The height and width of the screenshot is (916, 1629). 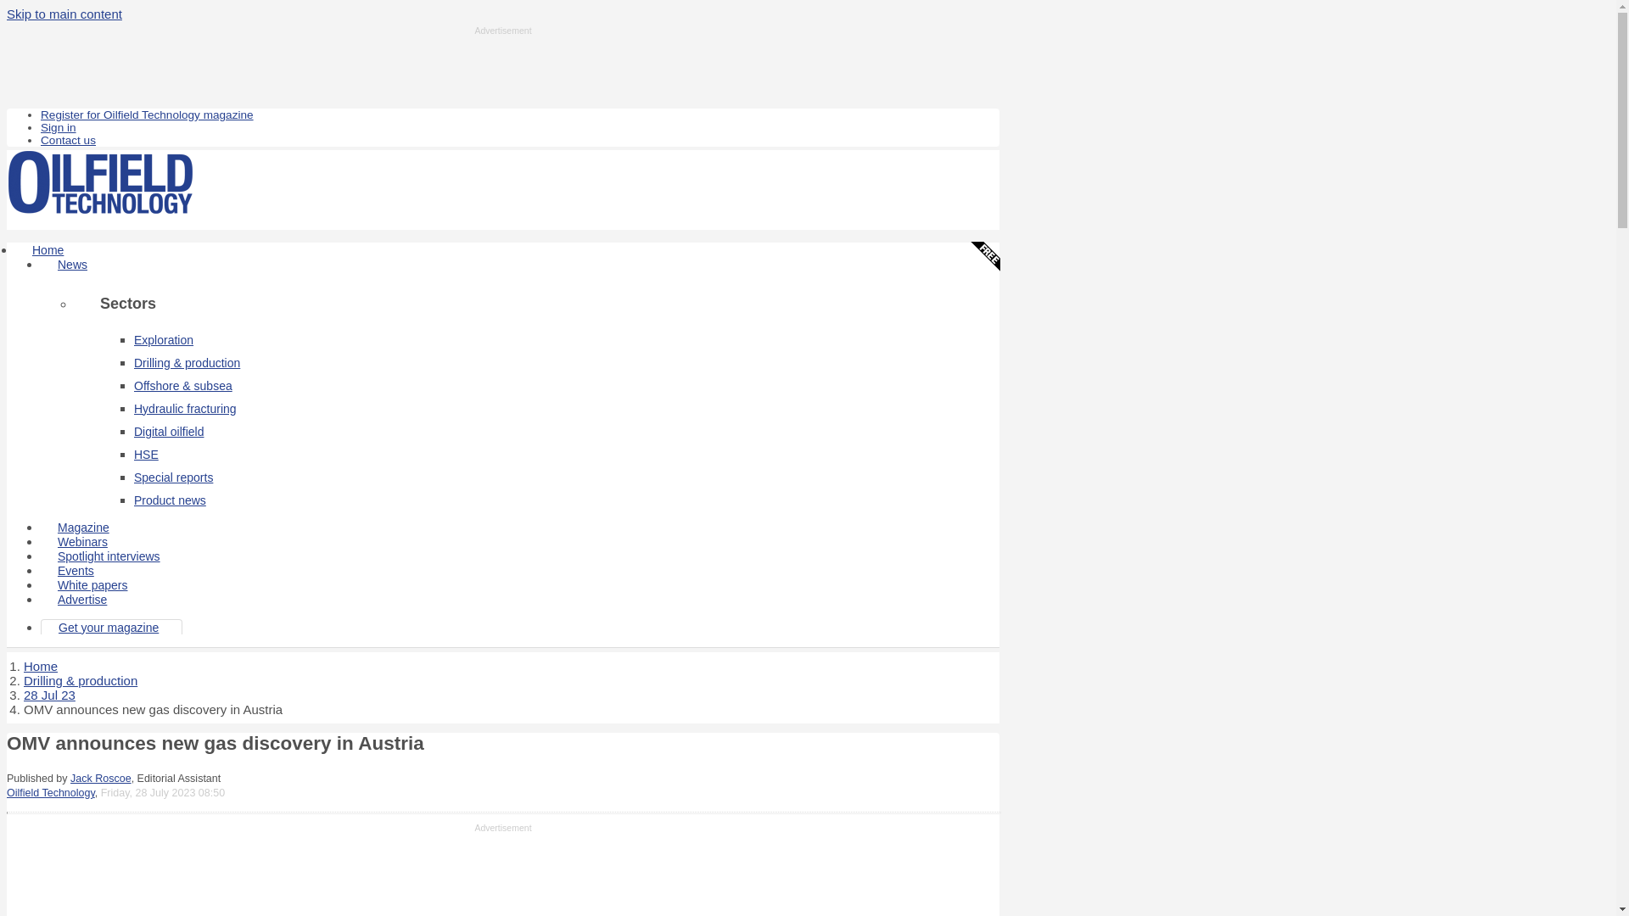 I want to click on Home, so click(x=48, y=249).